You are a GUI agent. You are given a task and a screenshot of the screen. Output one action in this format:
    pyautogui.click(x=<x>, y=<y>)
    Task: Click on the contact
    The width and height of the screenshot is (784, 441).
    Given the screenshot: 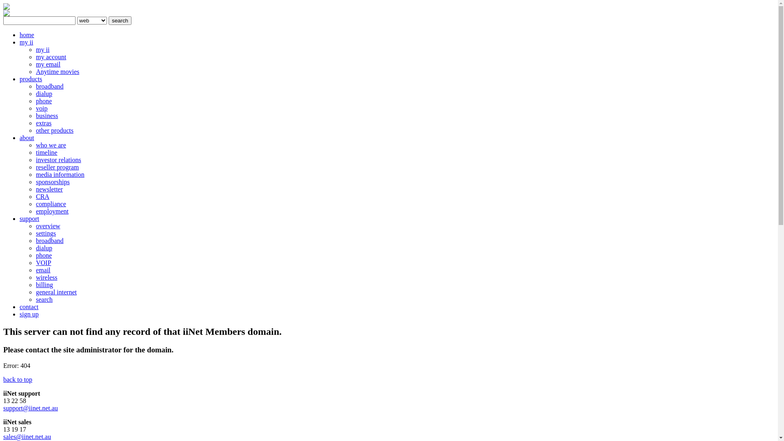 What is the action you would take?
    pyautogui.click(x=29, y=307)
    